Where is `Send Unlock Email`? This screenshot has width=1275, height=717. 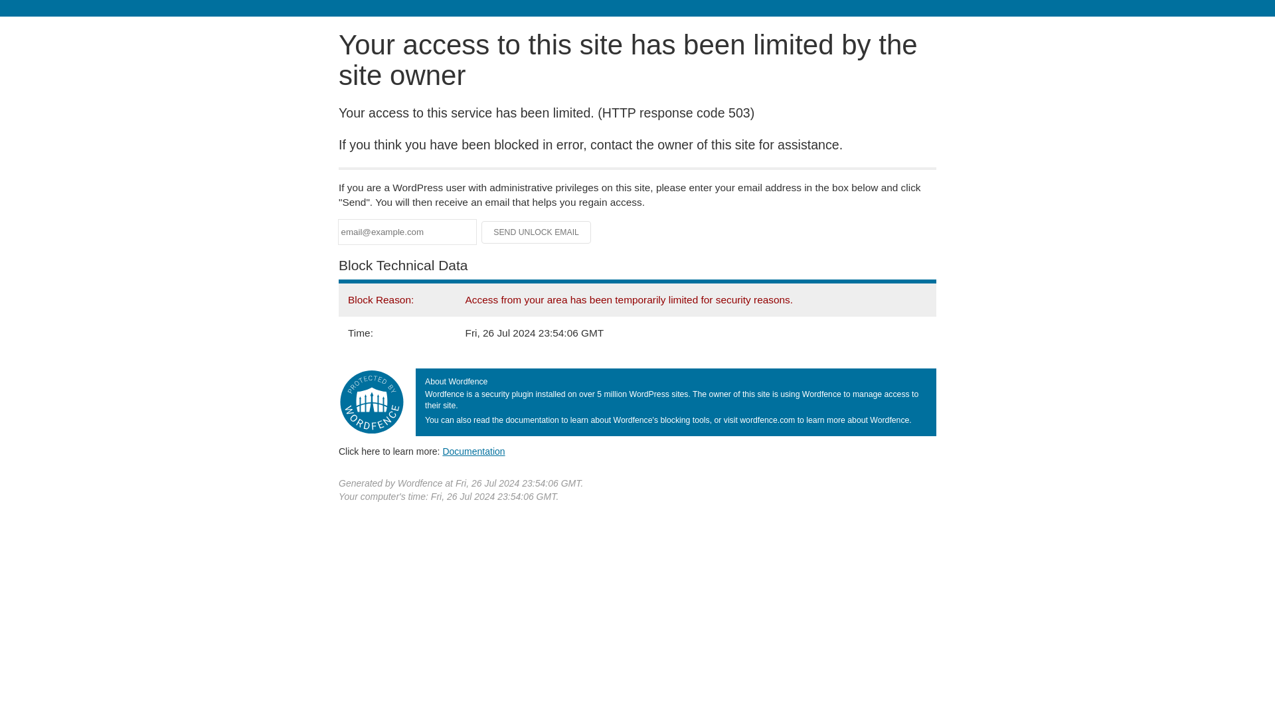
Send Unlock Email is located at coordinates (537, 232).